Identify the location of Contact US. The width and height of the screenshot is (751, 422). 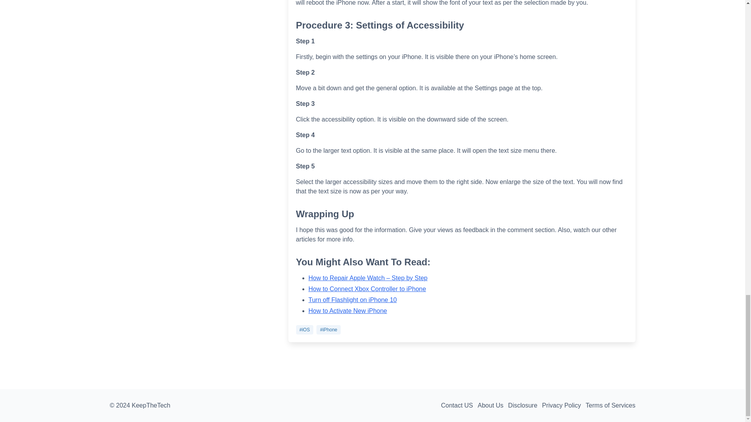
(459, 405).